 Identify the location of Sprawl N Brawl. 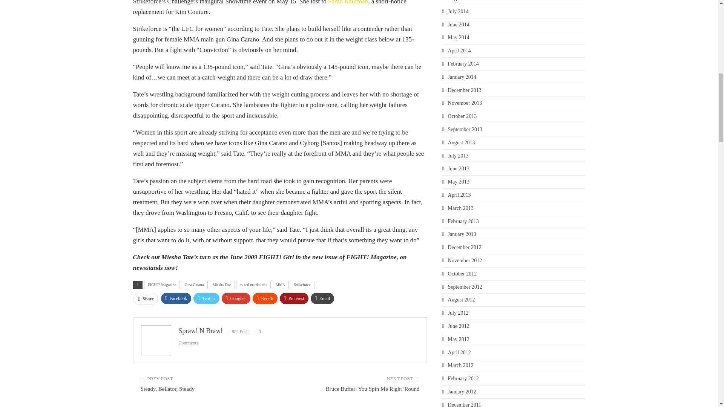
(201, 331).